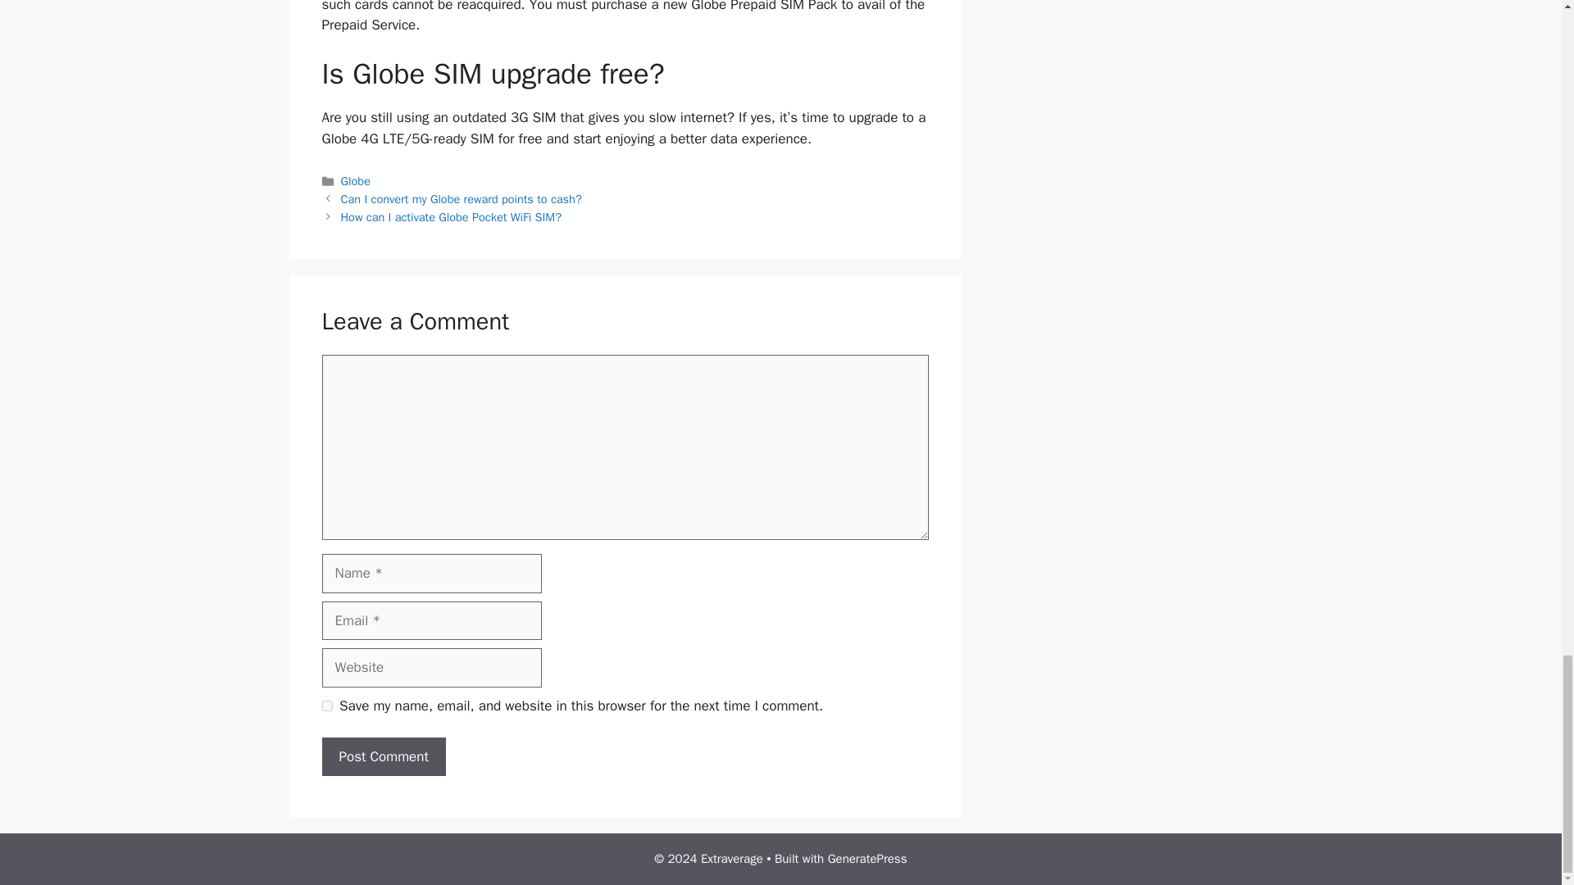 The height and width of the screenshot is (885, 1574). What do you see at coordinates (867, 859) in the screenshot?
I see `GeneratePress` at bounding box center [867, 859].